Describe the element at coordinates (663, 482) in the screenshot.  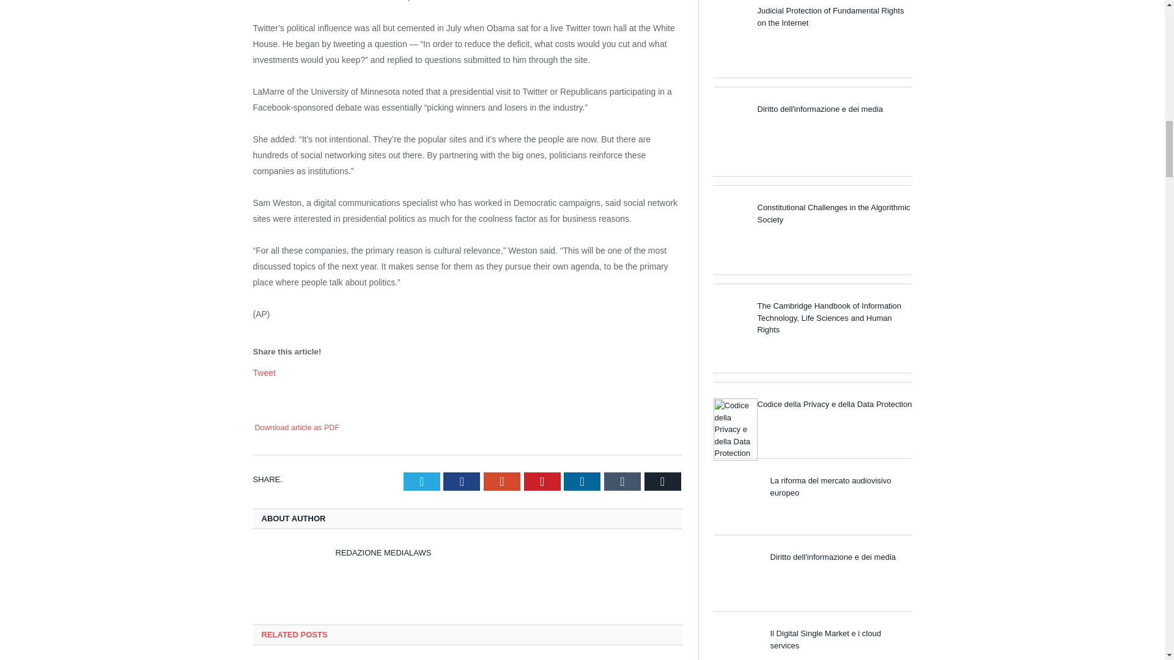
I see `Email` at that location.